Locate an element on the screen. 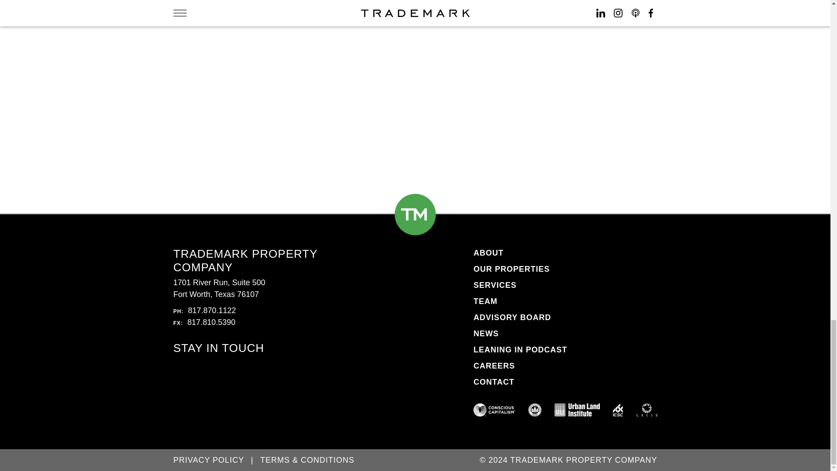  TEAM is located at coordinates (485, 301).